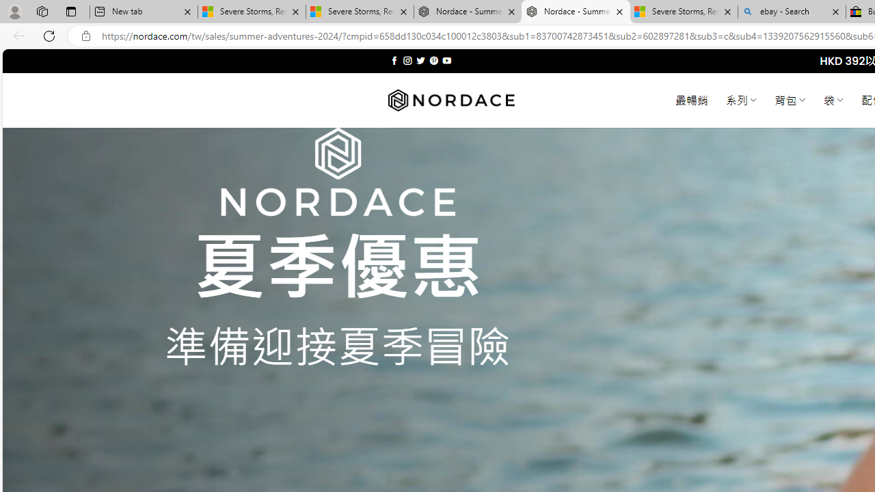  Describe the element at coordinates (576, 12) in the screenshot. I see `Nordace - Summer Adventures 2024` at that location.